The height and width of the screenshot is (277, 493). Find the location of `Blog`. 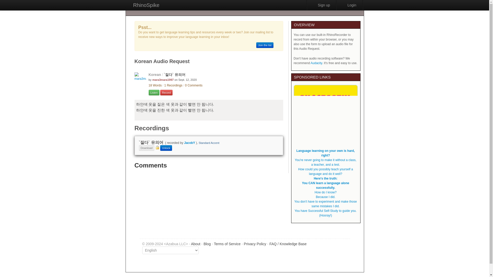

Blog is located at coordinates (207, 244).